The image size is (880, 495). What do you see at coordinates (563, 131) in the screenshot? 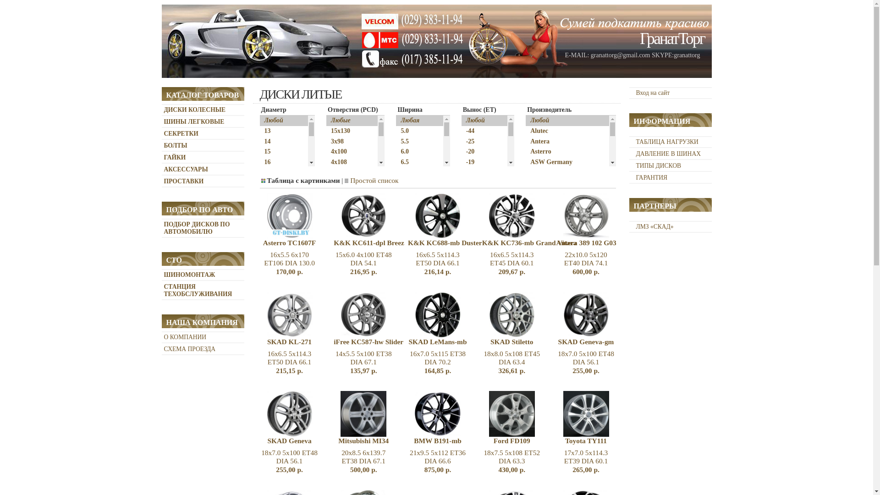
I see `Alutec` at bounding box center [563, 131].